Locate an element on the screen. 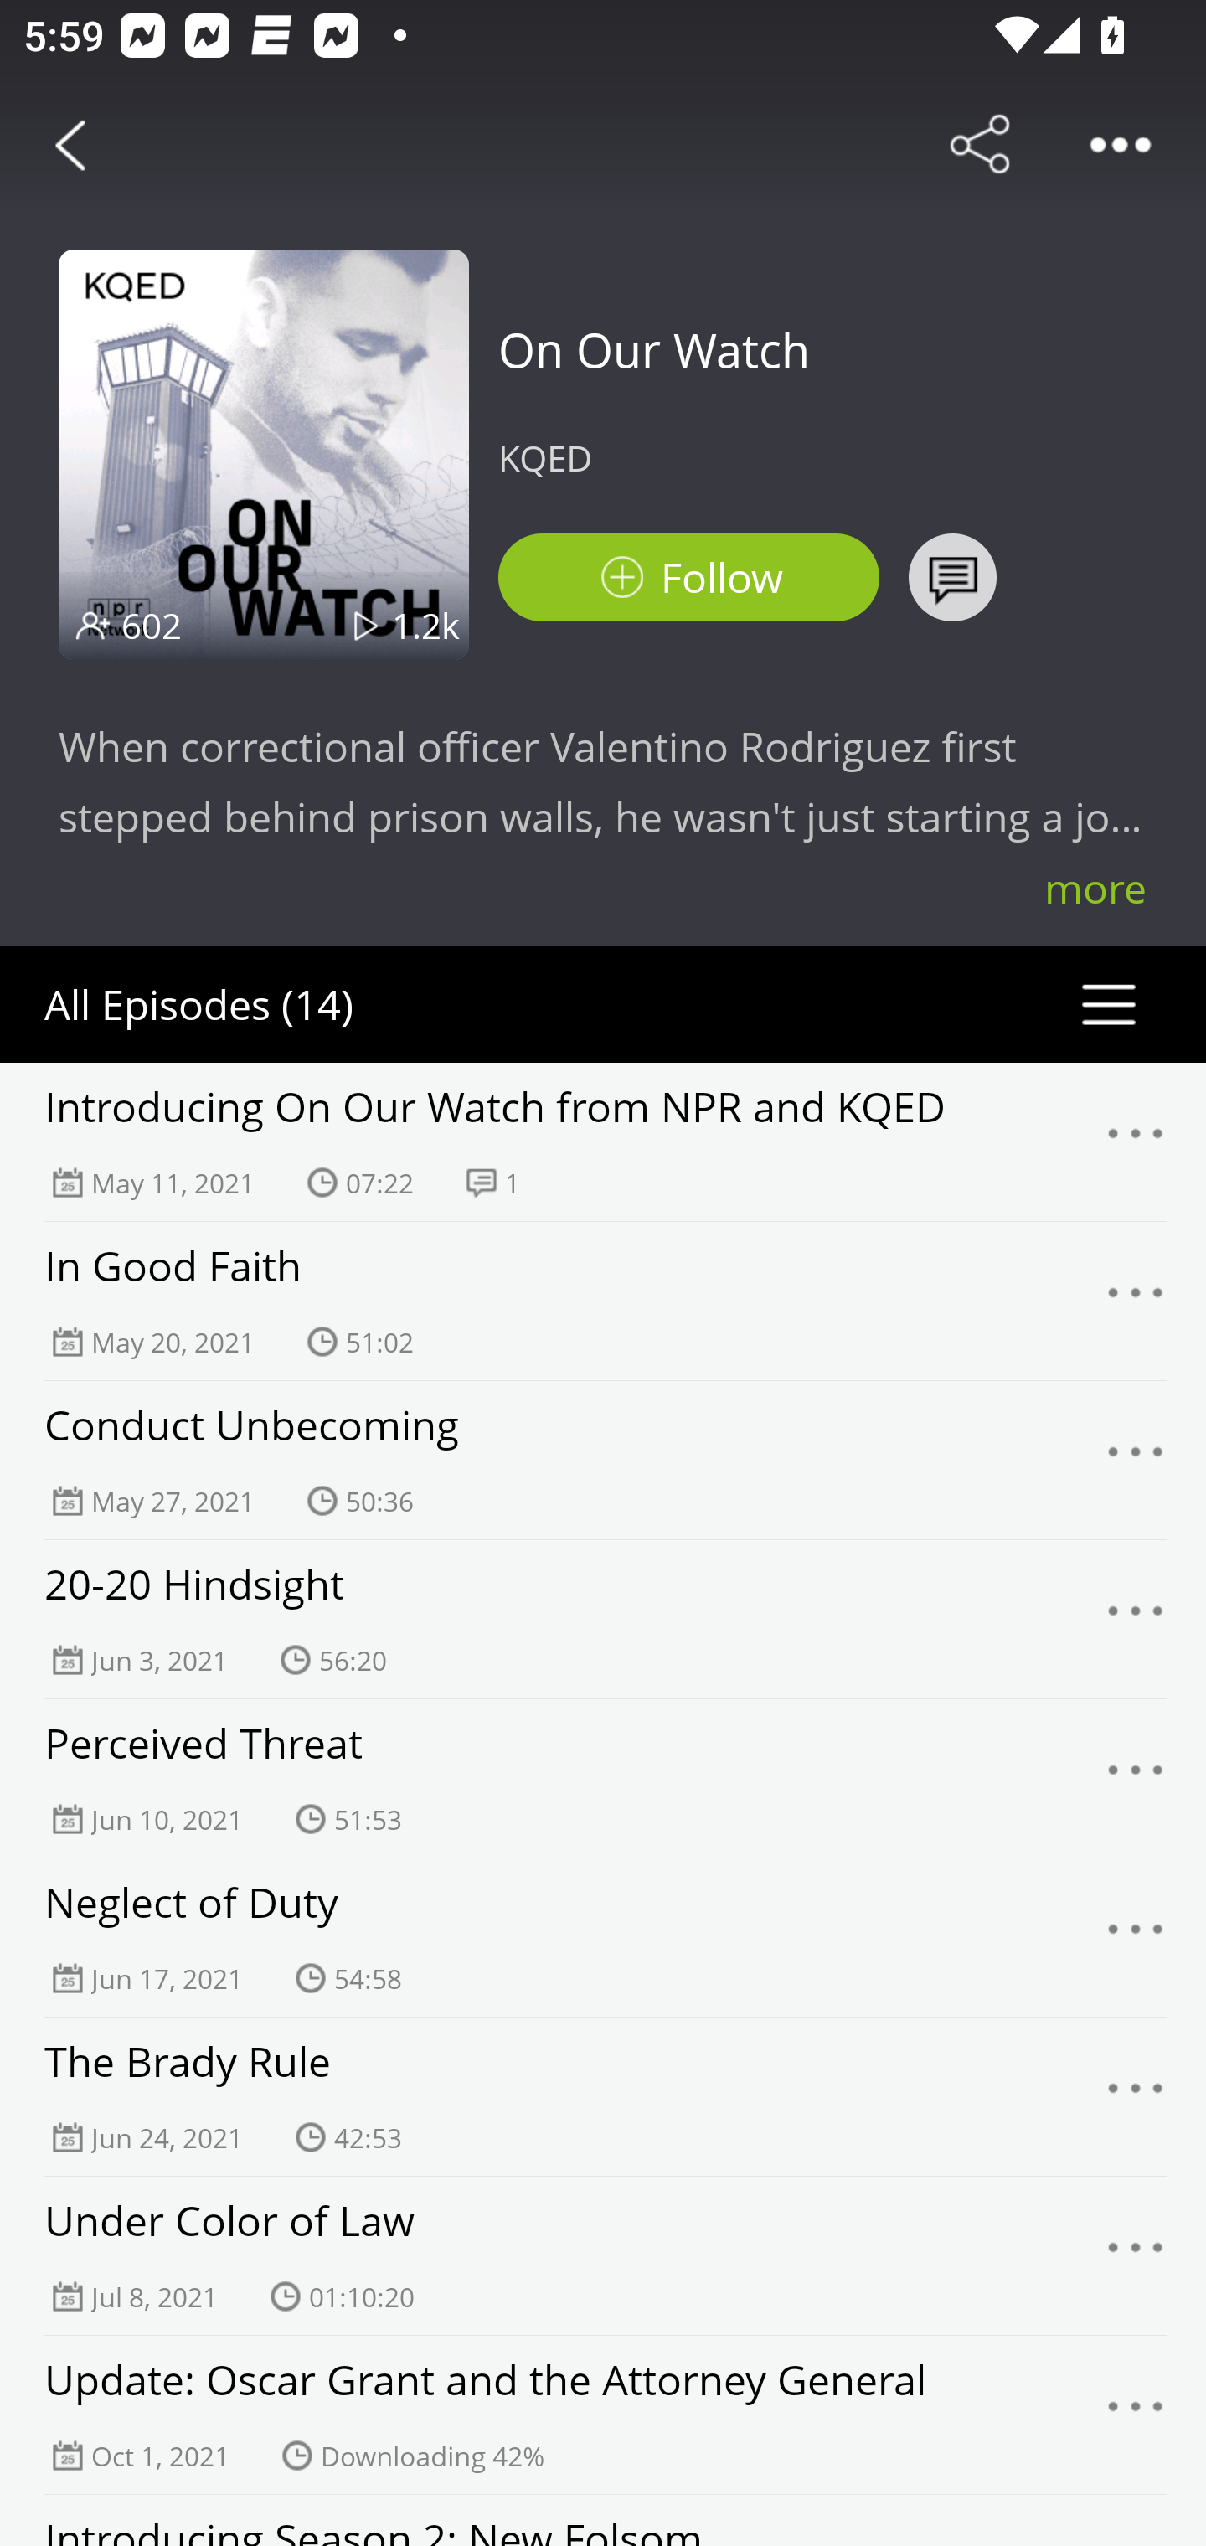 This screenshot has width=1206, height=2546. In Good Faith May 20, 2021 51:02 Menu is located at coordinates (603, 1301).